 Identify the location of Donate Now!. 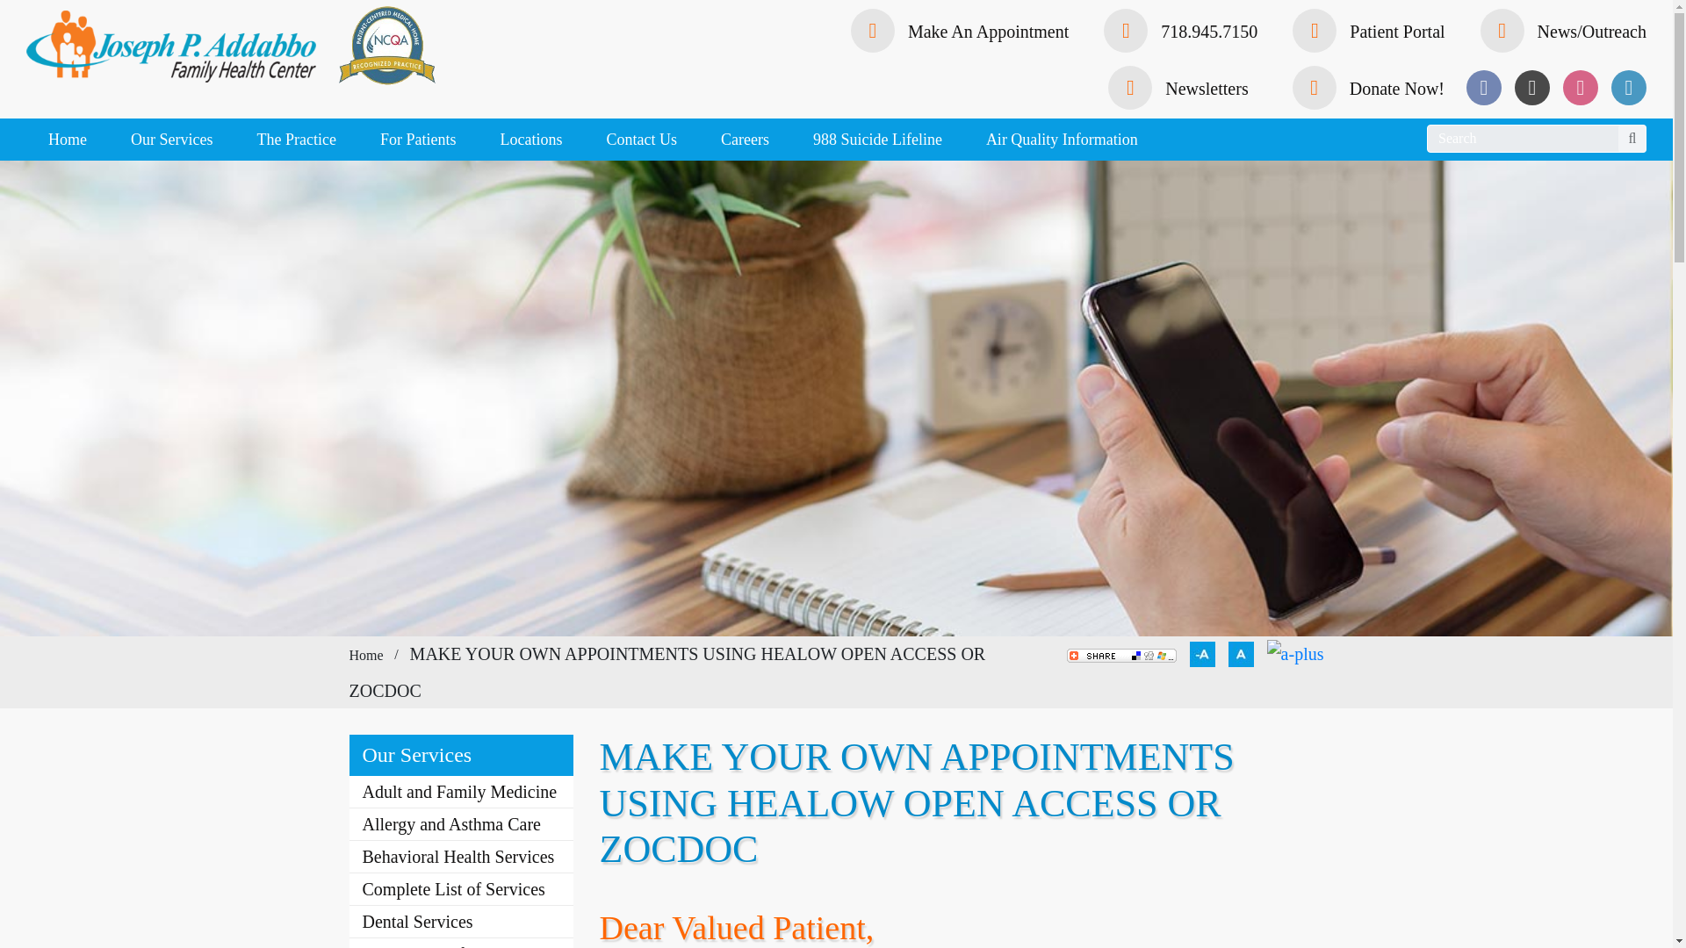
(1368, 88).